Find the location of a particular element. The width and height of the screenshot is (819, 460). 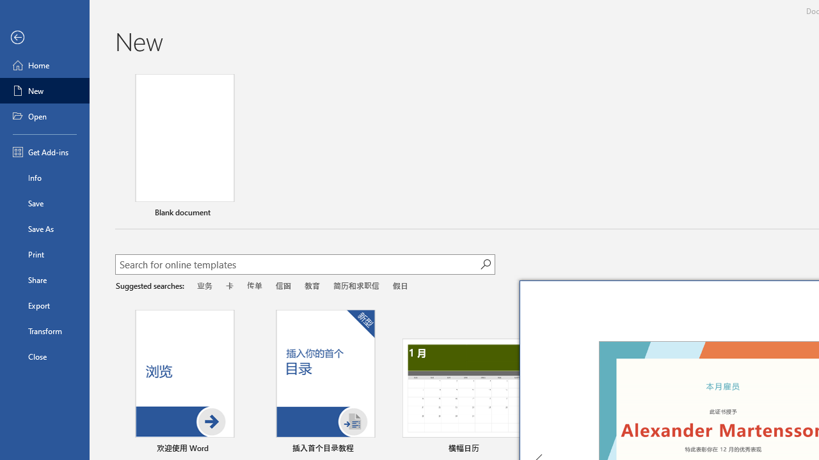

Save As is located at coordinates (45, 229).